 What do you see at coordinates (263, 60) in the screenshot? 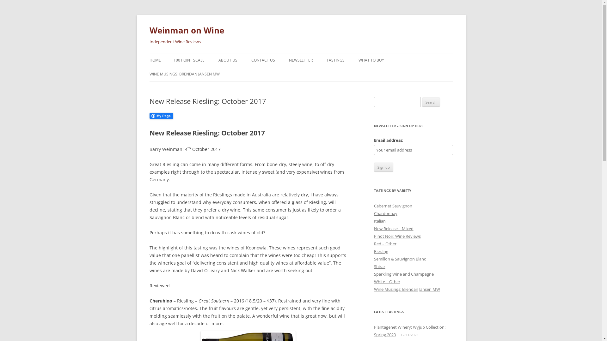
I see `CONTACT US` at bounding box center [263, 60].